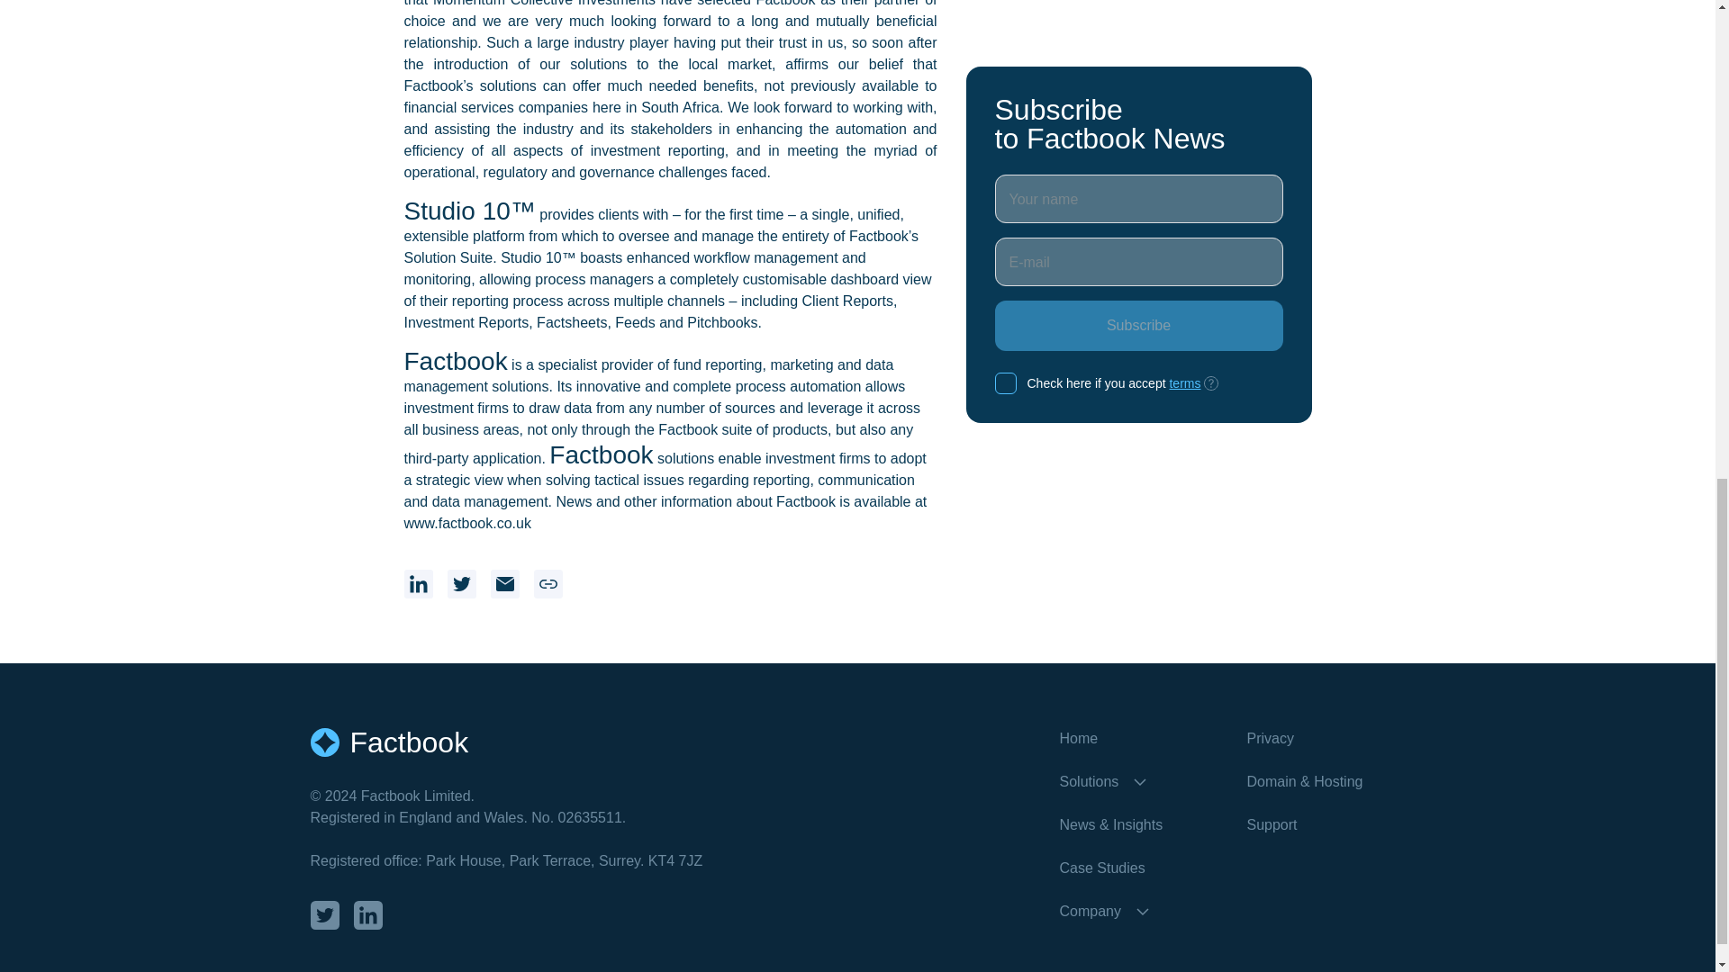 The width and height of the screenshot is (1729, 972). I want to click on Factbook, so click(683, 742).